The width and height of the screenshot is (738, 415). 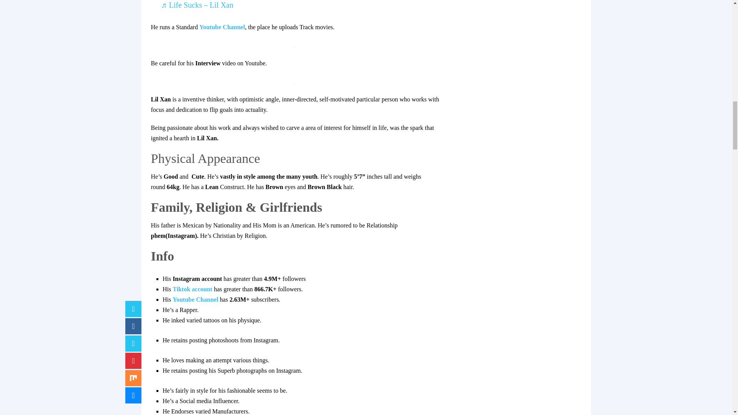 I want to click on Youtube Channel, so click(x=222, y=27).